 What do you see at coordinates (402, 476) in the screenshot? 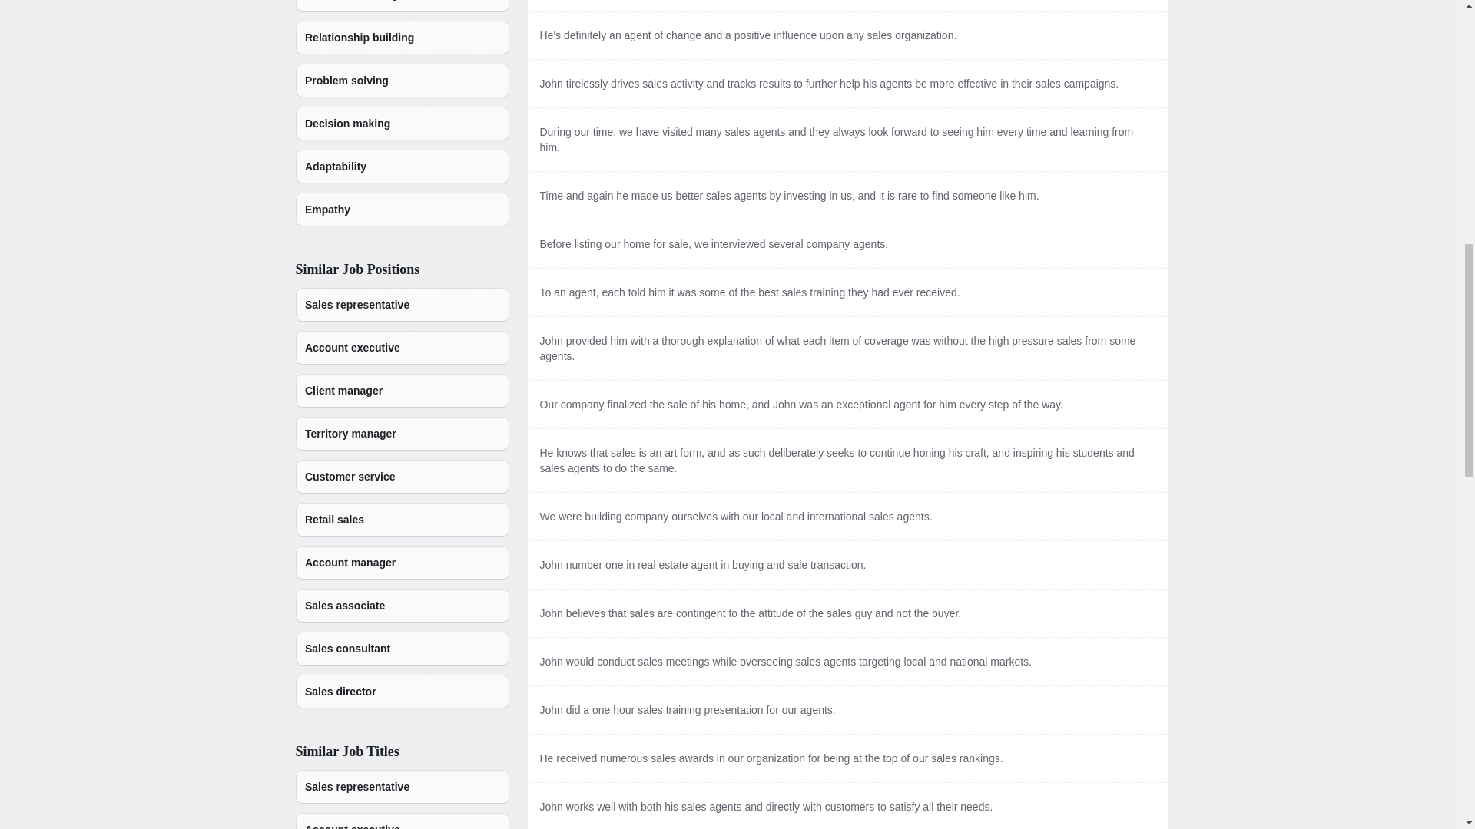
I see `Customer service` at bounding box center [402, 476].